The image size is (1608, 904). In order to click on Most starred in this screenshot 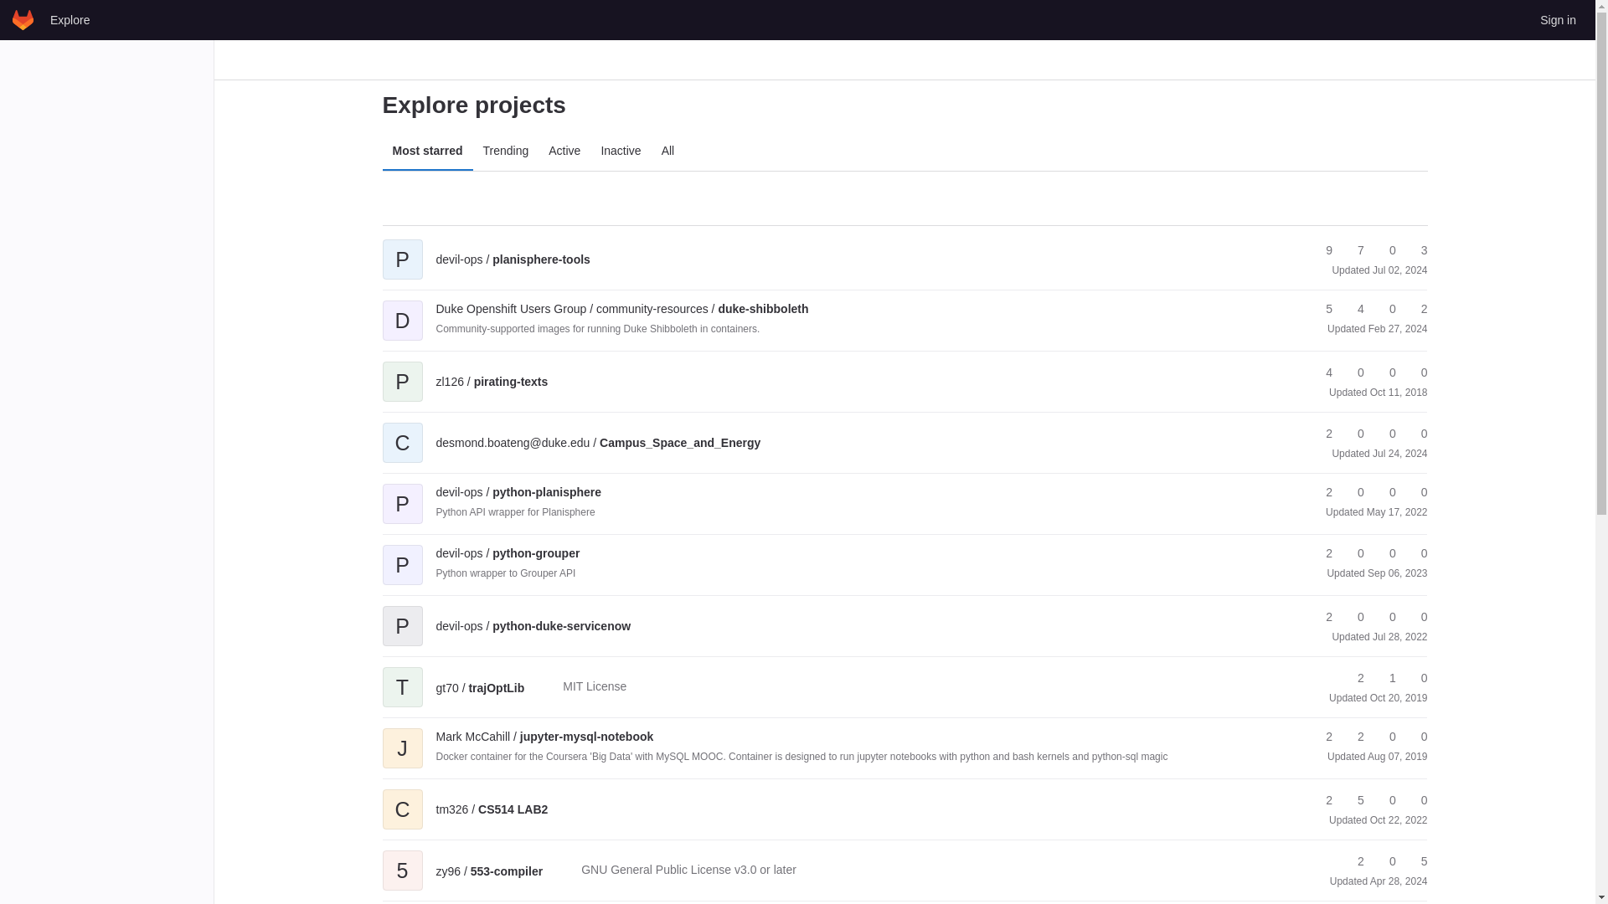, I will do `click(427, 151)`.